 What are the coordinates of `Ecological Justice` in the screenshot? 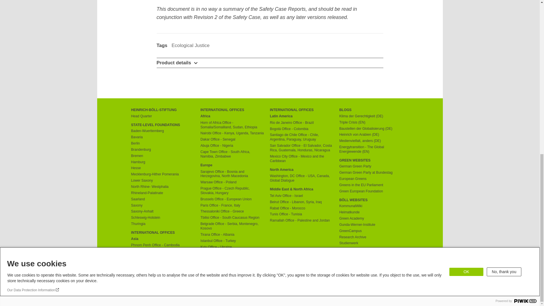 It's located at (190, 45).